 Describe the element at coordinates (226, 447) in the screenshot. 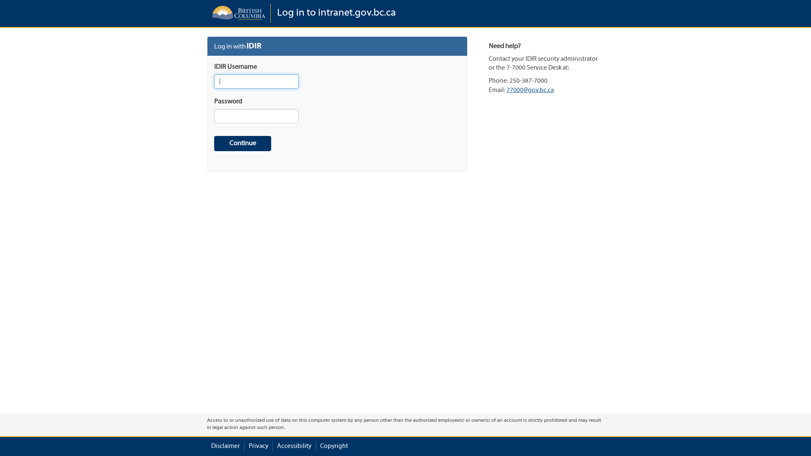

I see `Disclaimer` at that location.